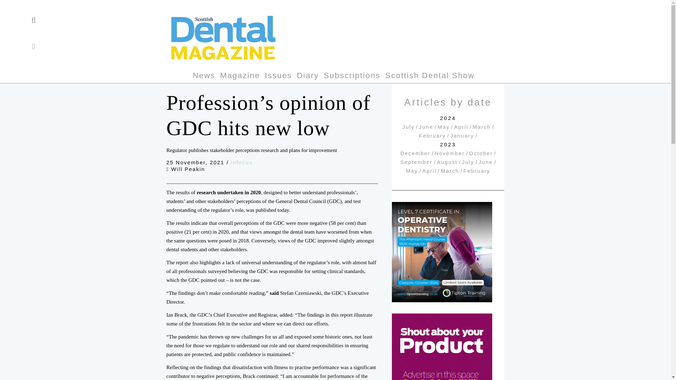 The image size is (676, 380). I want to click on September, so click(416, 162).